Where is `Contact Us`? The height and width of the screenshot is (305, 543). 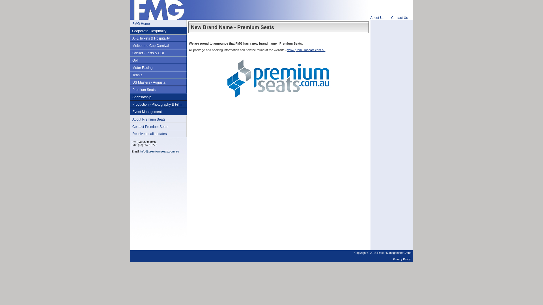 Contact Us is located at coordinates (399, 18).